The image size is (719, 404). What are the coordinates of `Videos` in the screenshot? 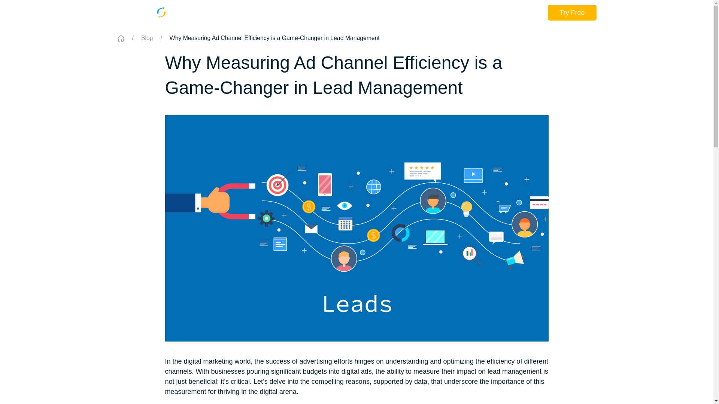 It's located at (490, 13).